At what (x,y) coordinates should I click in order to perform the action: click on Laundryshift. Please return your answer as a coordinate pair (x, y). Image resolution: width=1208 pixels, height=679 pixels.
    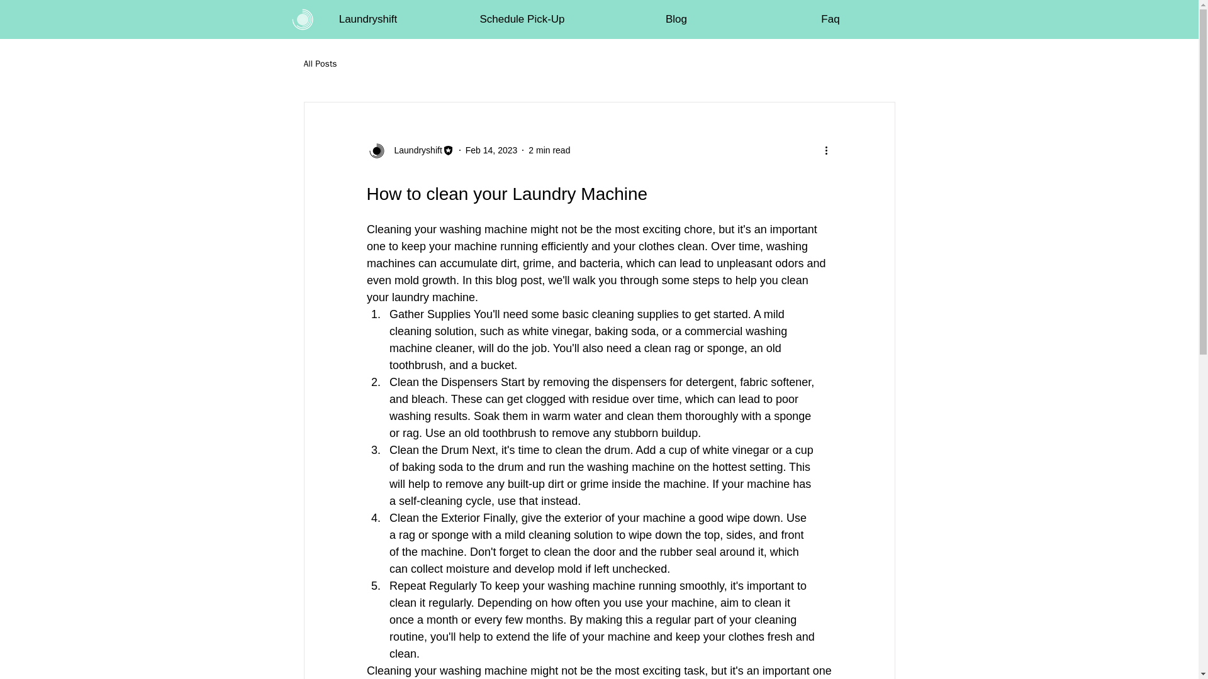
    Looking at the image, I should click on (367, 19).